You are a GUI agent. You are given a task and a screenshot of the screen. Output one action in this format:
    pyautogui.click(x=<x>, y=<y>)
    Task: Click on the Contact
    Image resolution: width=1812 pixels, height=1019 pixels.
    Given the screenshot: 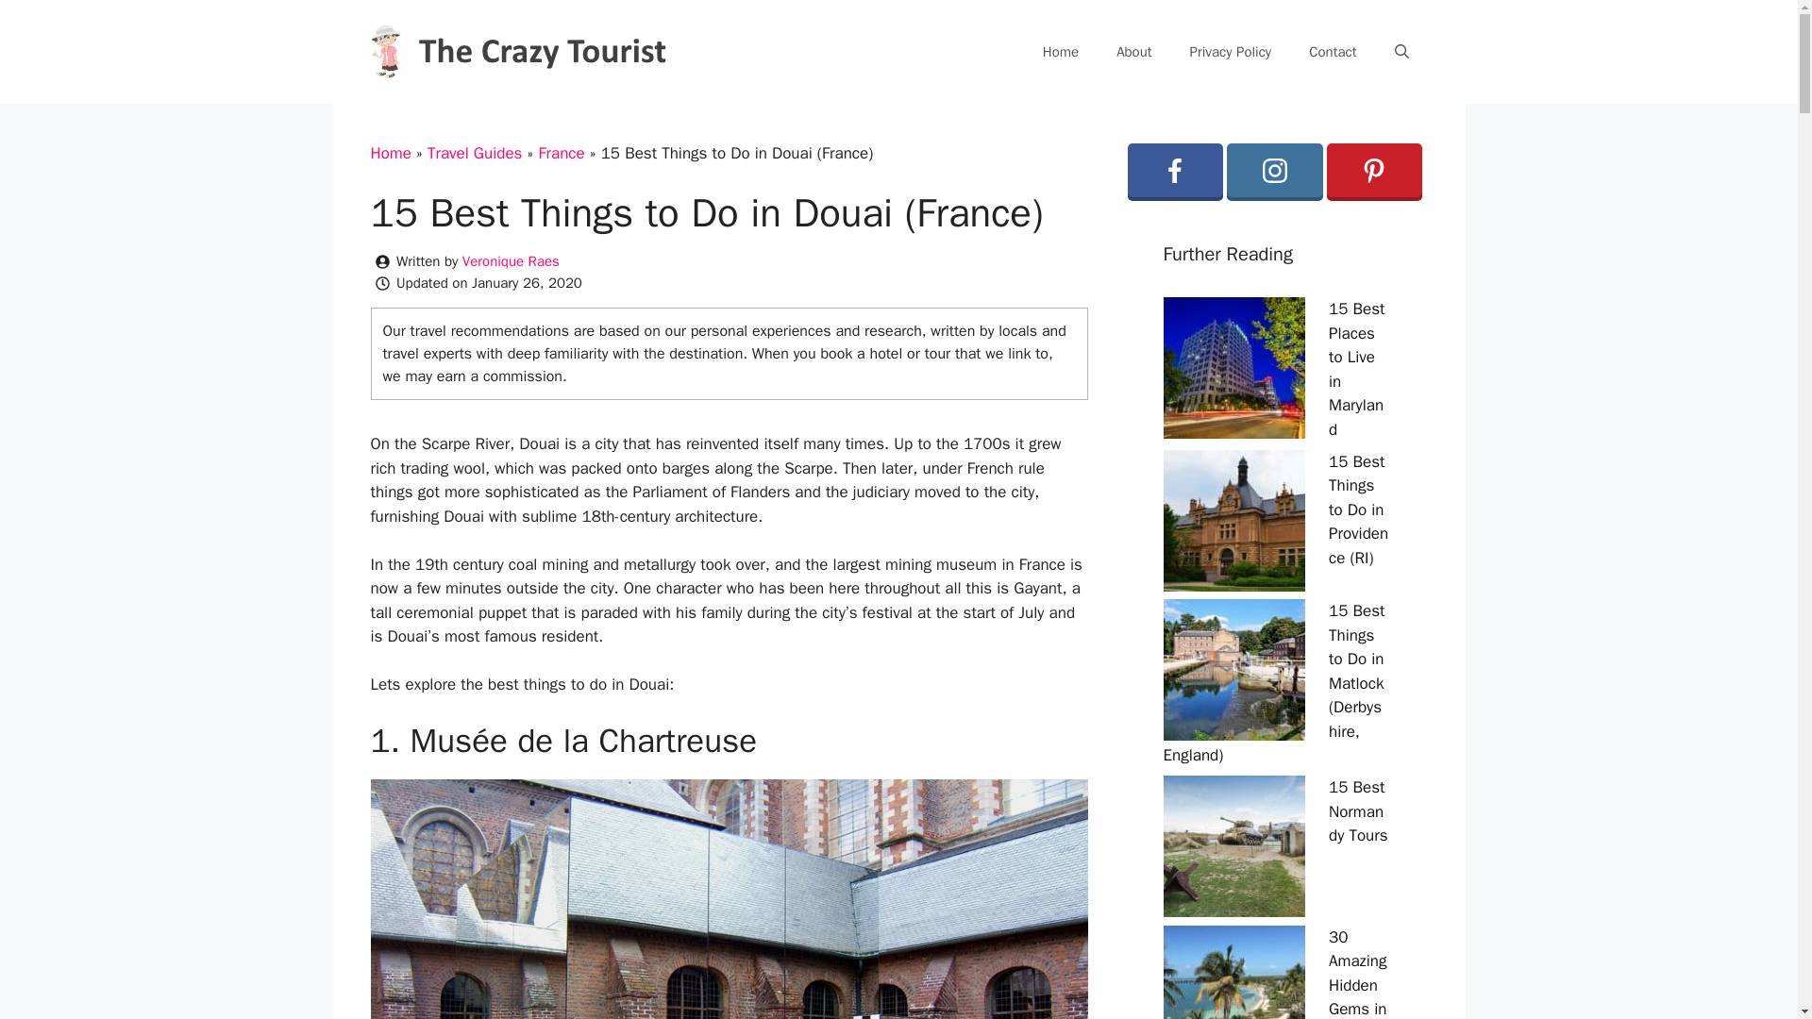 What is the action you would take?
    pyautogui.click(x=1333, y=51)
    